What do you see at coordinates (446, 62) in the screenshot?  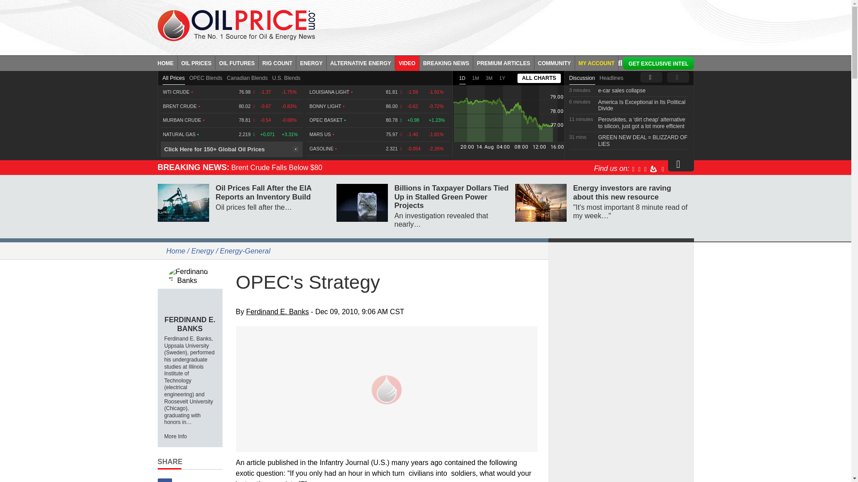 I see `BREAKING NEWS` at bounding box center [446, 62].